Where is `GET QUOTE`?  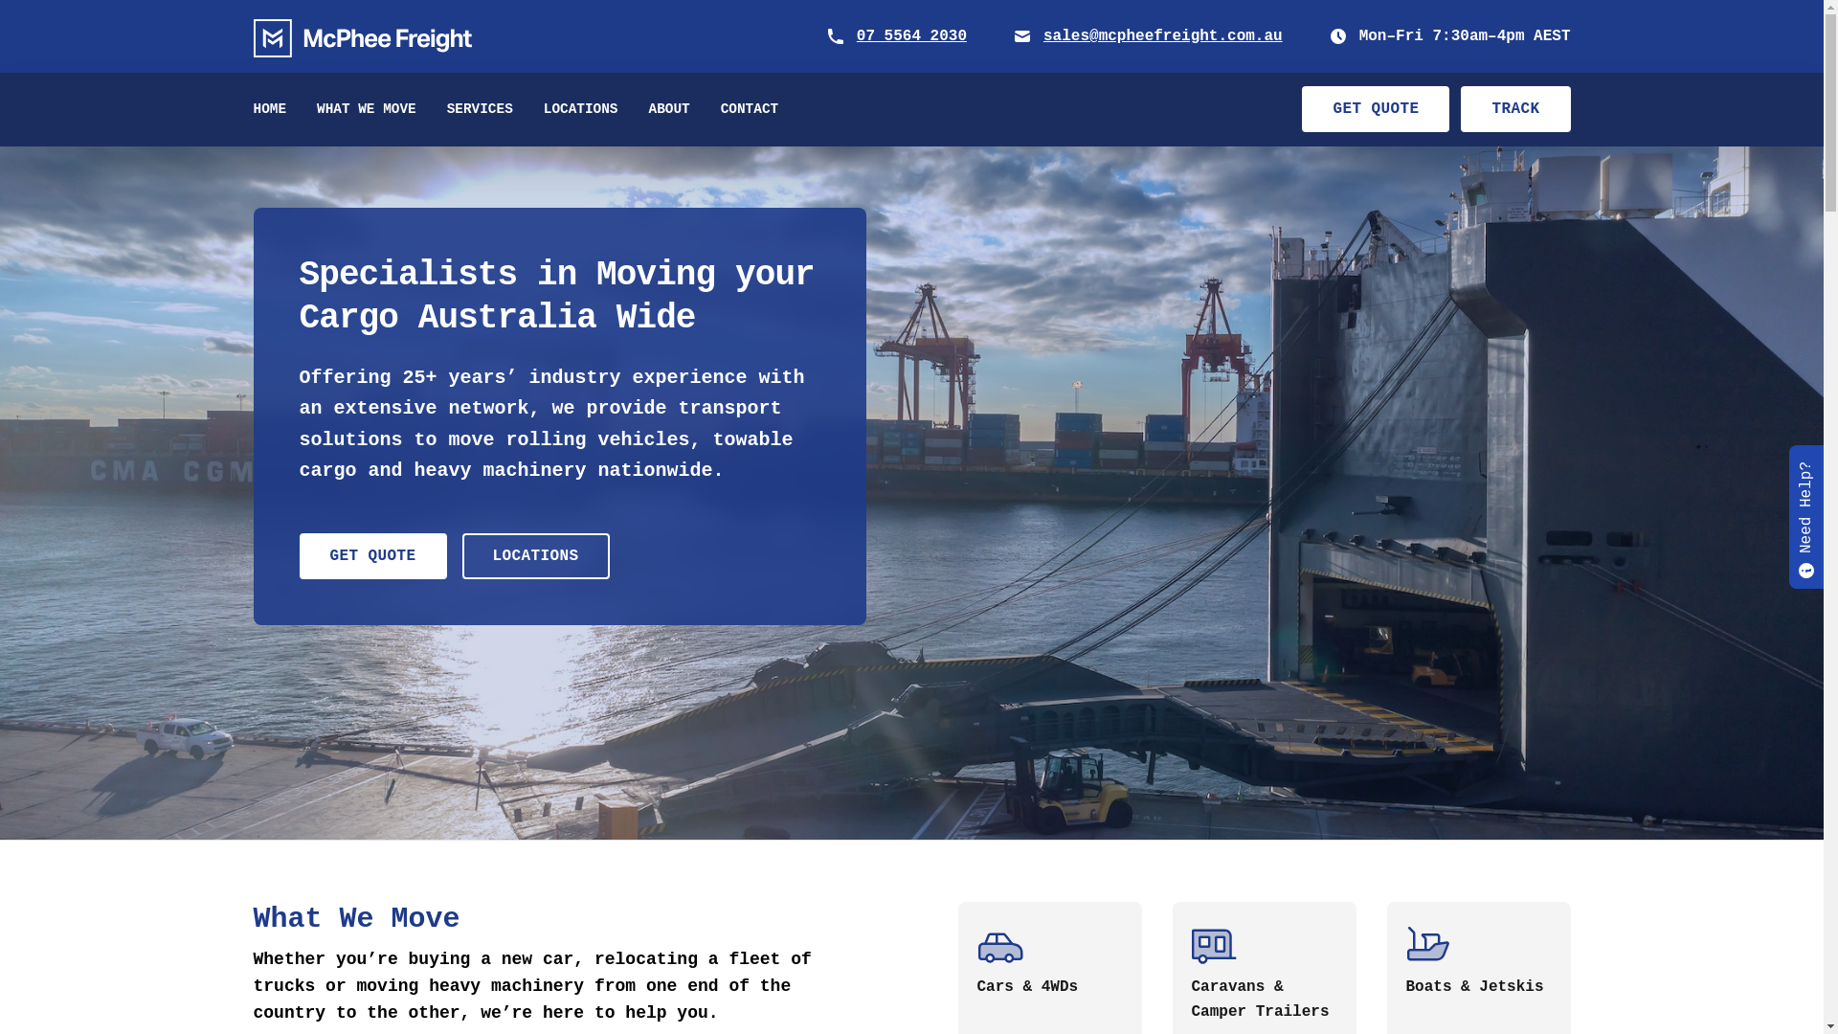
GET QUOTE is located at coordinates (1376, 109).